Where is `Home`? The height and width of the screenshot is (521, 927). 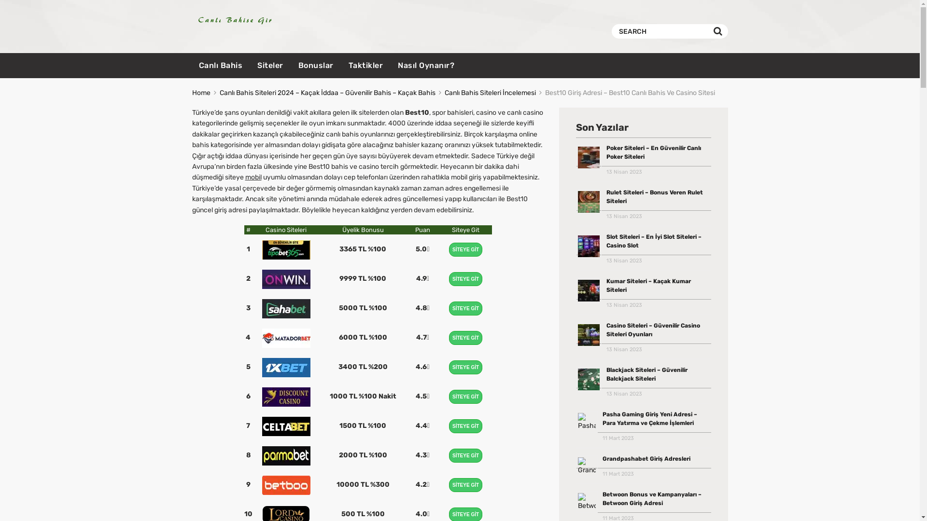
Home is located at coordinates (201, 93).